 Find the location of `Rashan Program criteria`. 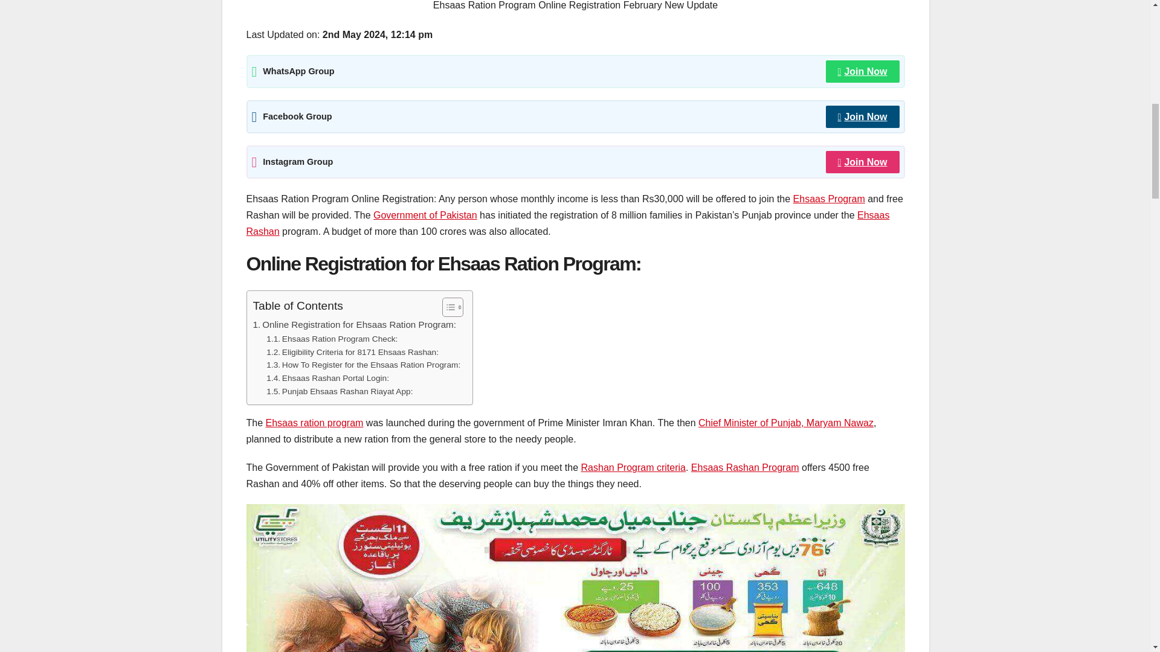

Rashan Program criteria is located at coordinates (633, 467).